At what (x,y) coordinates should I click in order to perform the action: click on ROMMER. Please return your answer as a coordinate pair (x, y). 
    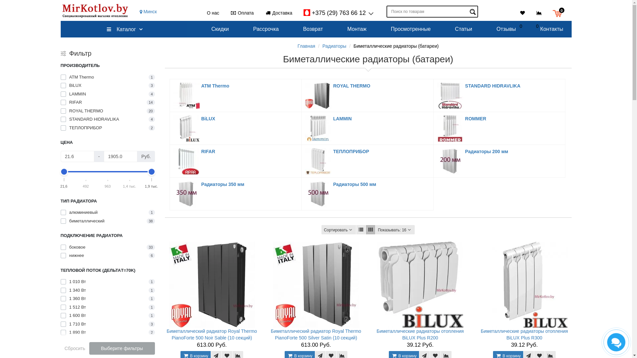
    Looking at the image, I should click on (476, 119).